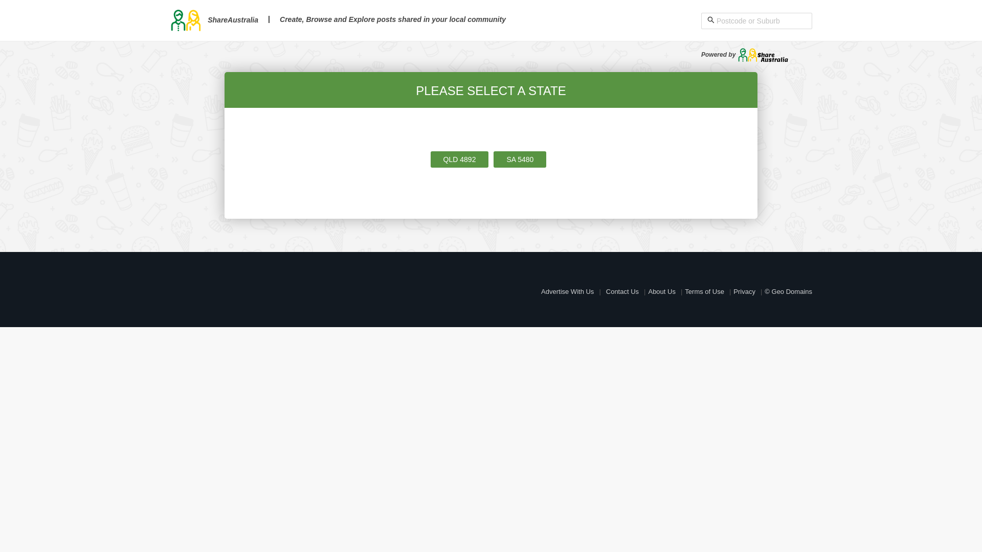 This screenshot has width=982, height=552. What do you see at coordinates (520, 159) in the screenshot?
I see `SA 5480` at bounding box center [520, 159].